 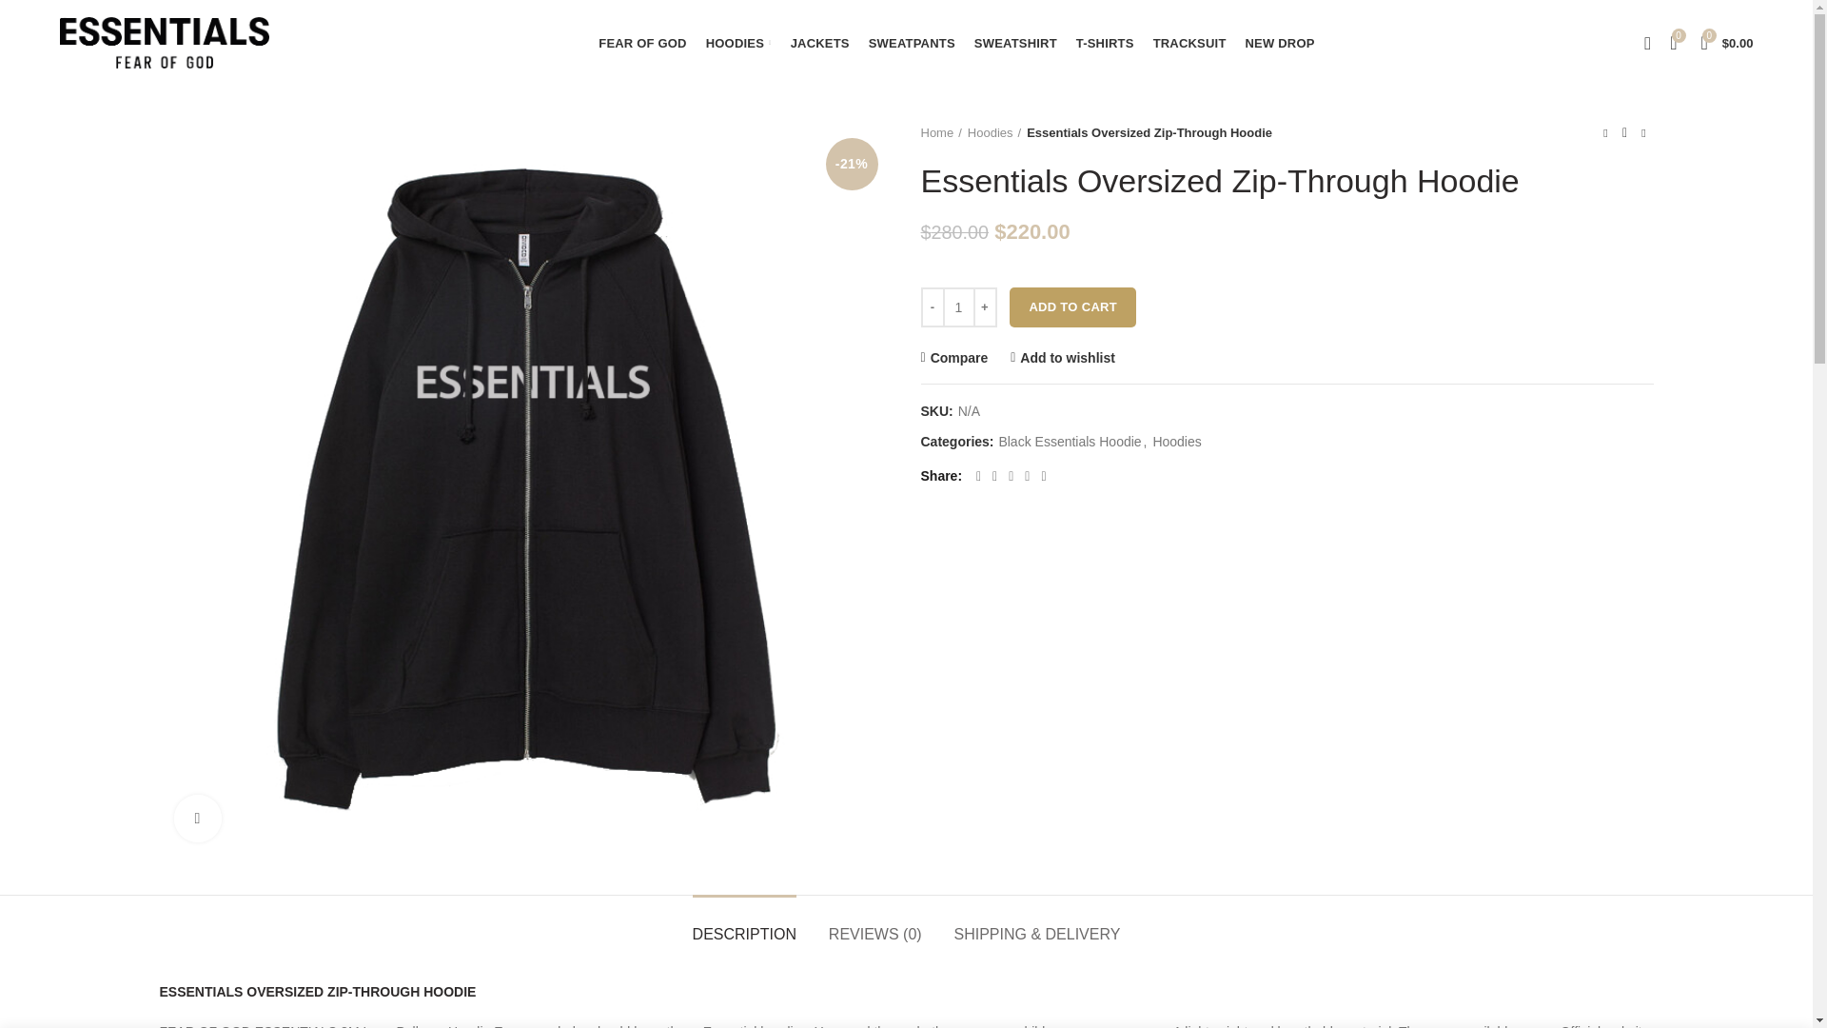 What do you see at coordinates (1015, 42) in the screenshot?
I see `SWEATSHIRT` at bounding box center [1015, 42].